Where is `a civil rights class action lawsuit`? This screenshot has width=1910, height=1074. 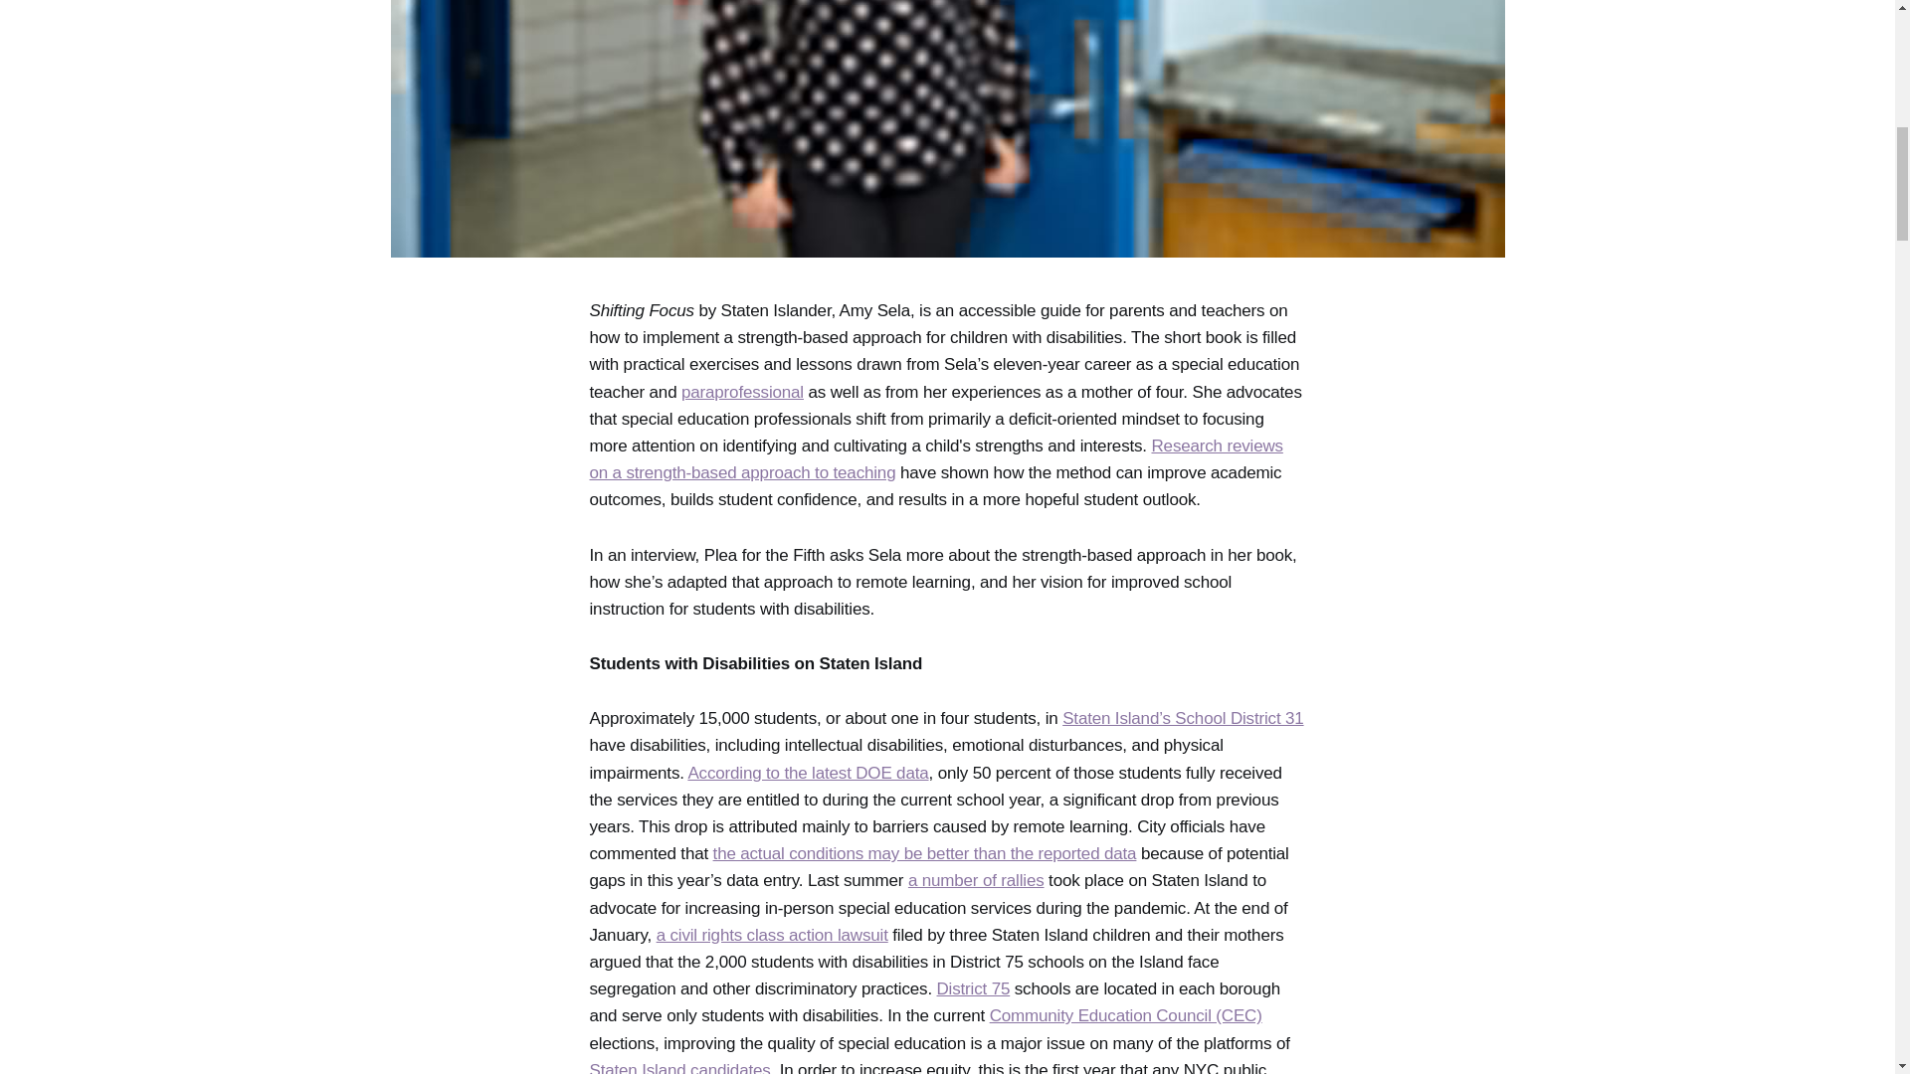
a civil rights class action lawsuit is located at coordinates (772, 935).